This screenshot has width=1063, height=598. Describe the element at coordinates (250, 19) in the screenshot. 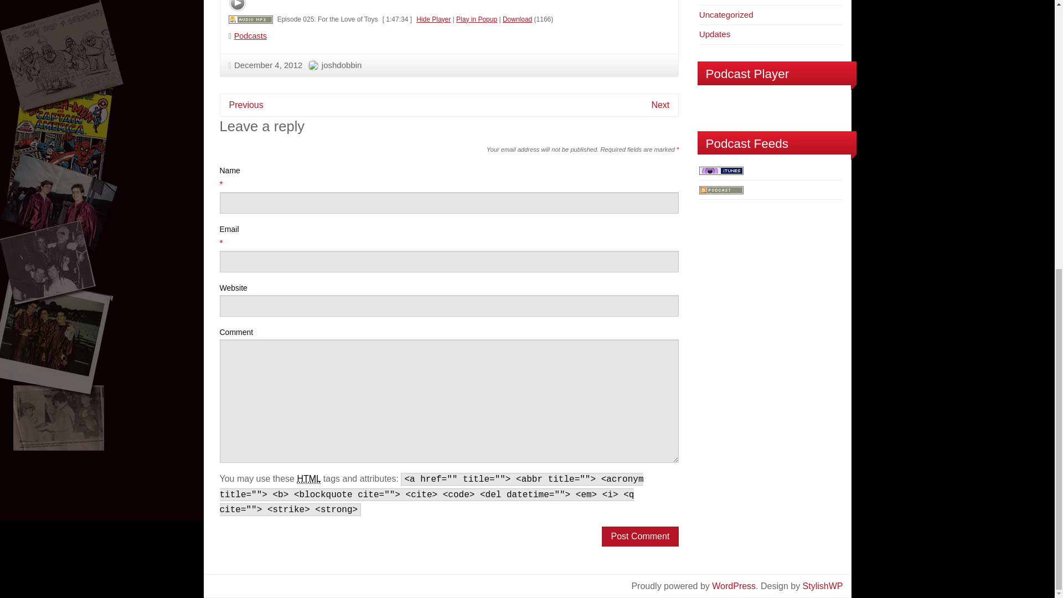

I see `Download: Episode 025: For the Love of Toys` at that location.